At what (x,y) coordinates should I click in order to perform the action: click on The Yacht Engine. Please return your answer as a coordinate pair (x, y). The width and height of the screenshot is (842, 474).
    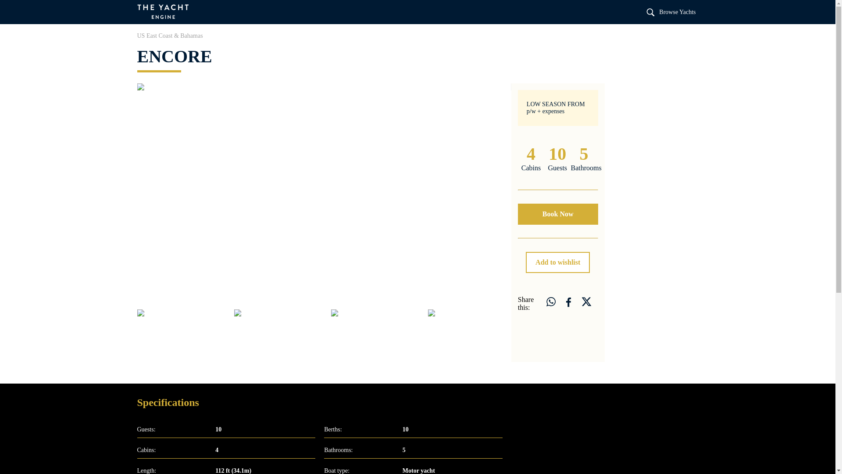
    Looking at the image, I should click on (163, 12).